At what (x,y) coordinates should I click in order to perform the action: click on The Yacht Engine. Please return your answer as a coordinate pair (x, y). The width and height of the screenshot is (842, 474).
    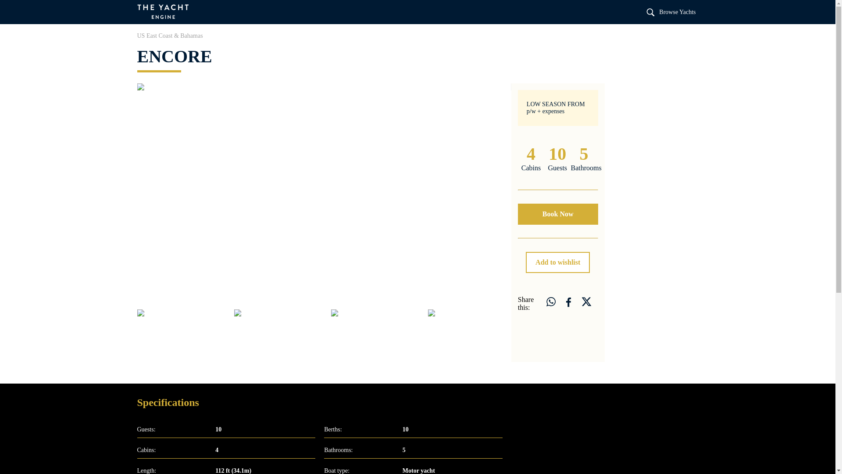
    Looking at the image, I should click on (163, 12).